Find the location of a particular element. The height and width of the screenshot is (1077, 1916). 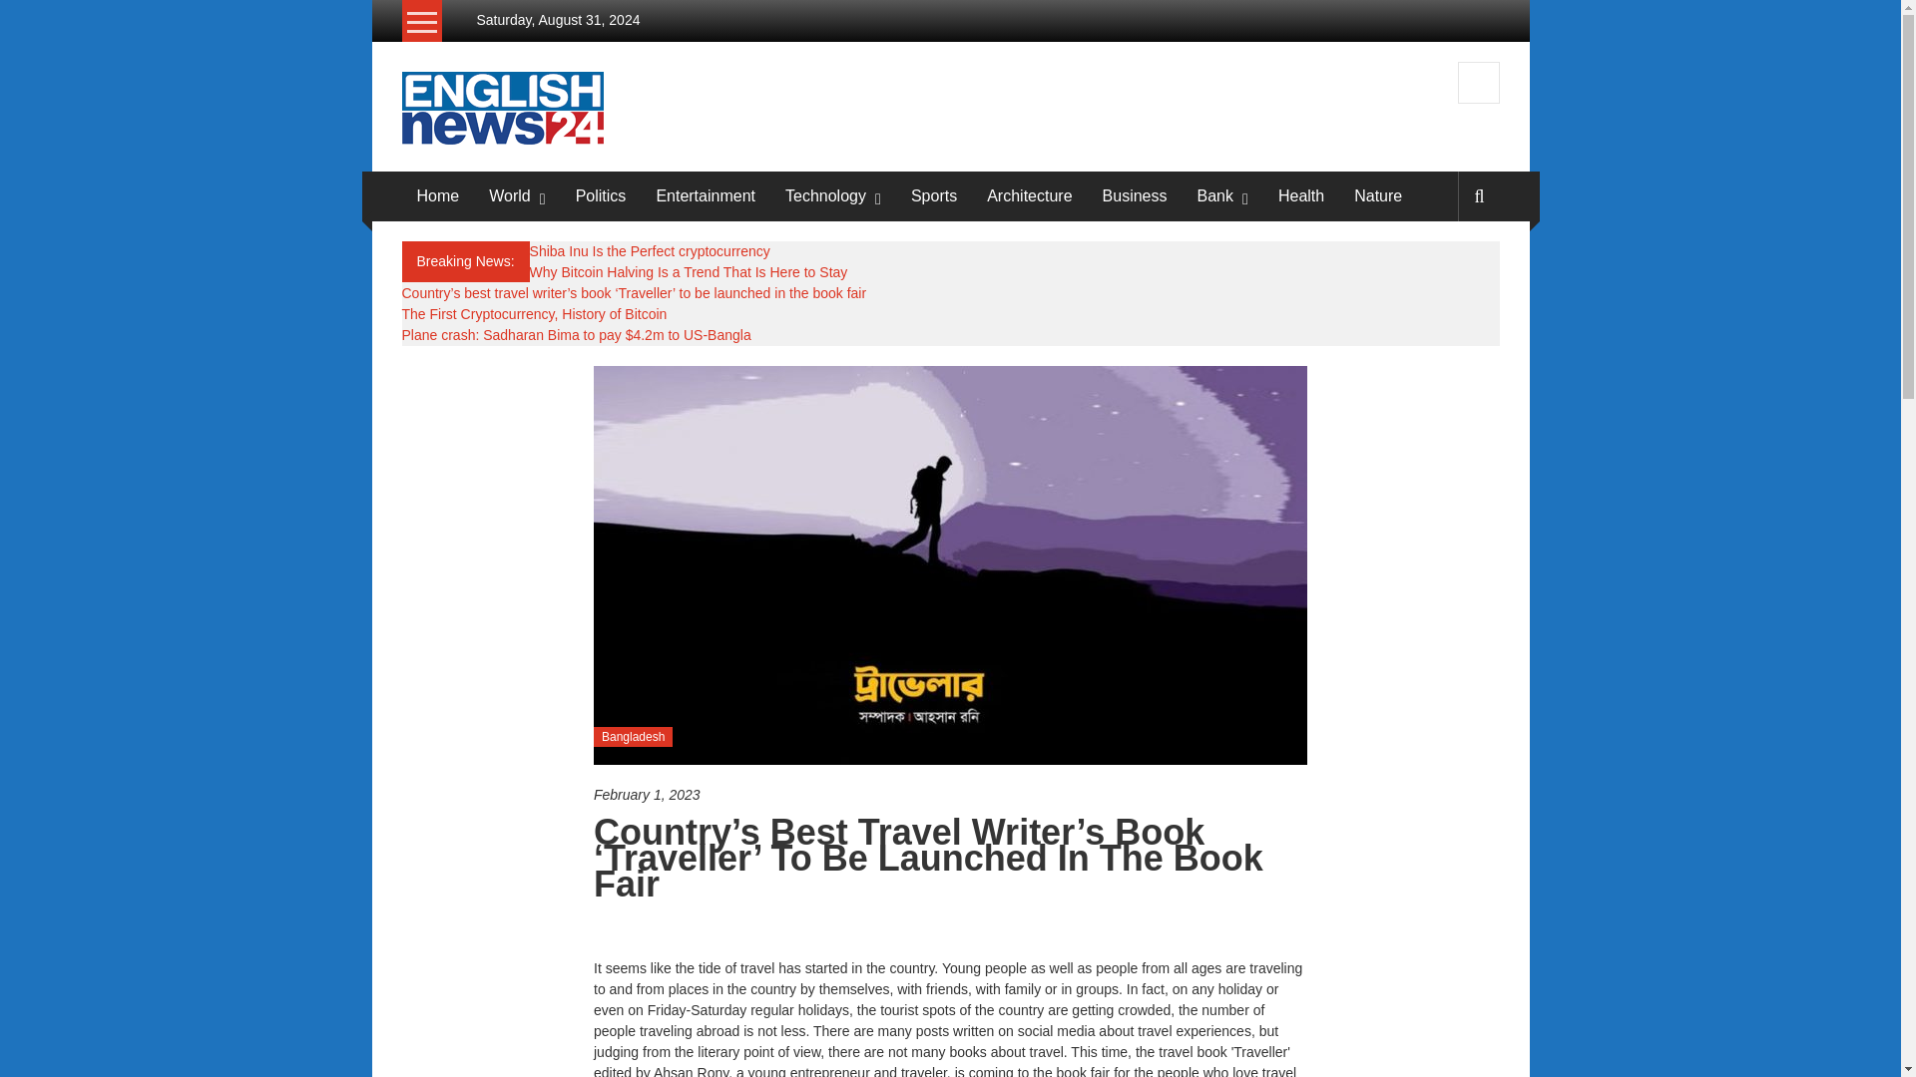

Technology is located at coordinates (825, 195).